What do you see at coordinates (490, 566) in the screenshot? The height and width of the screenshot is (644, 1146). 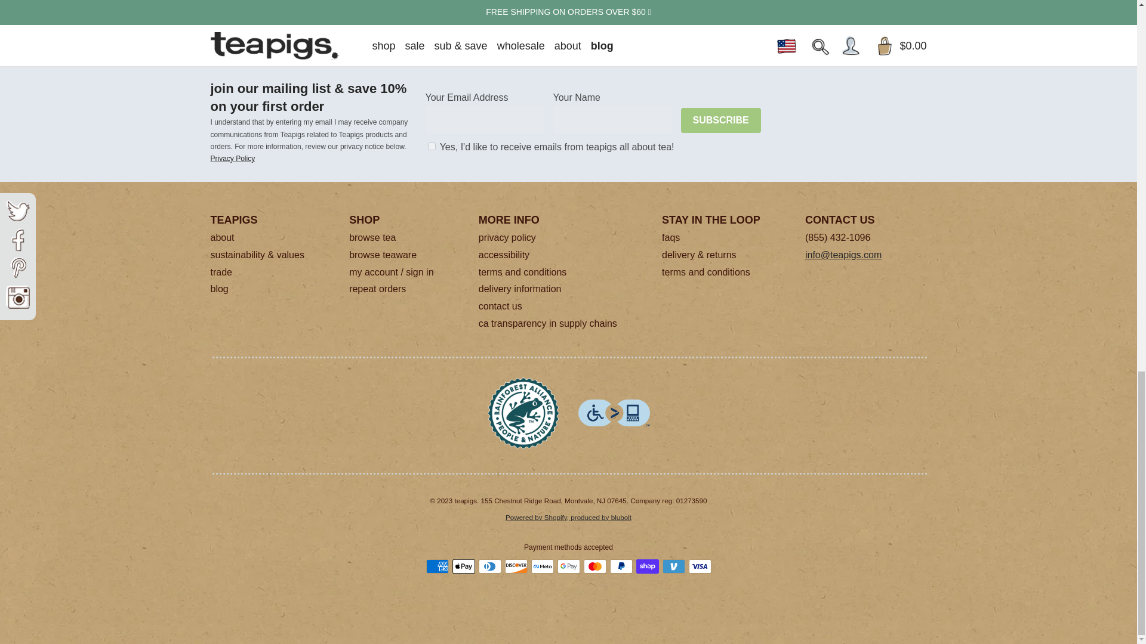 I see `Diners Club` at bounding box center [490, 566].